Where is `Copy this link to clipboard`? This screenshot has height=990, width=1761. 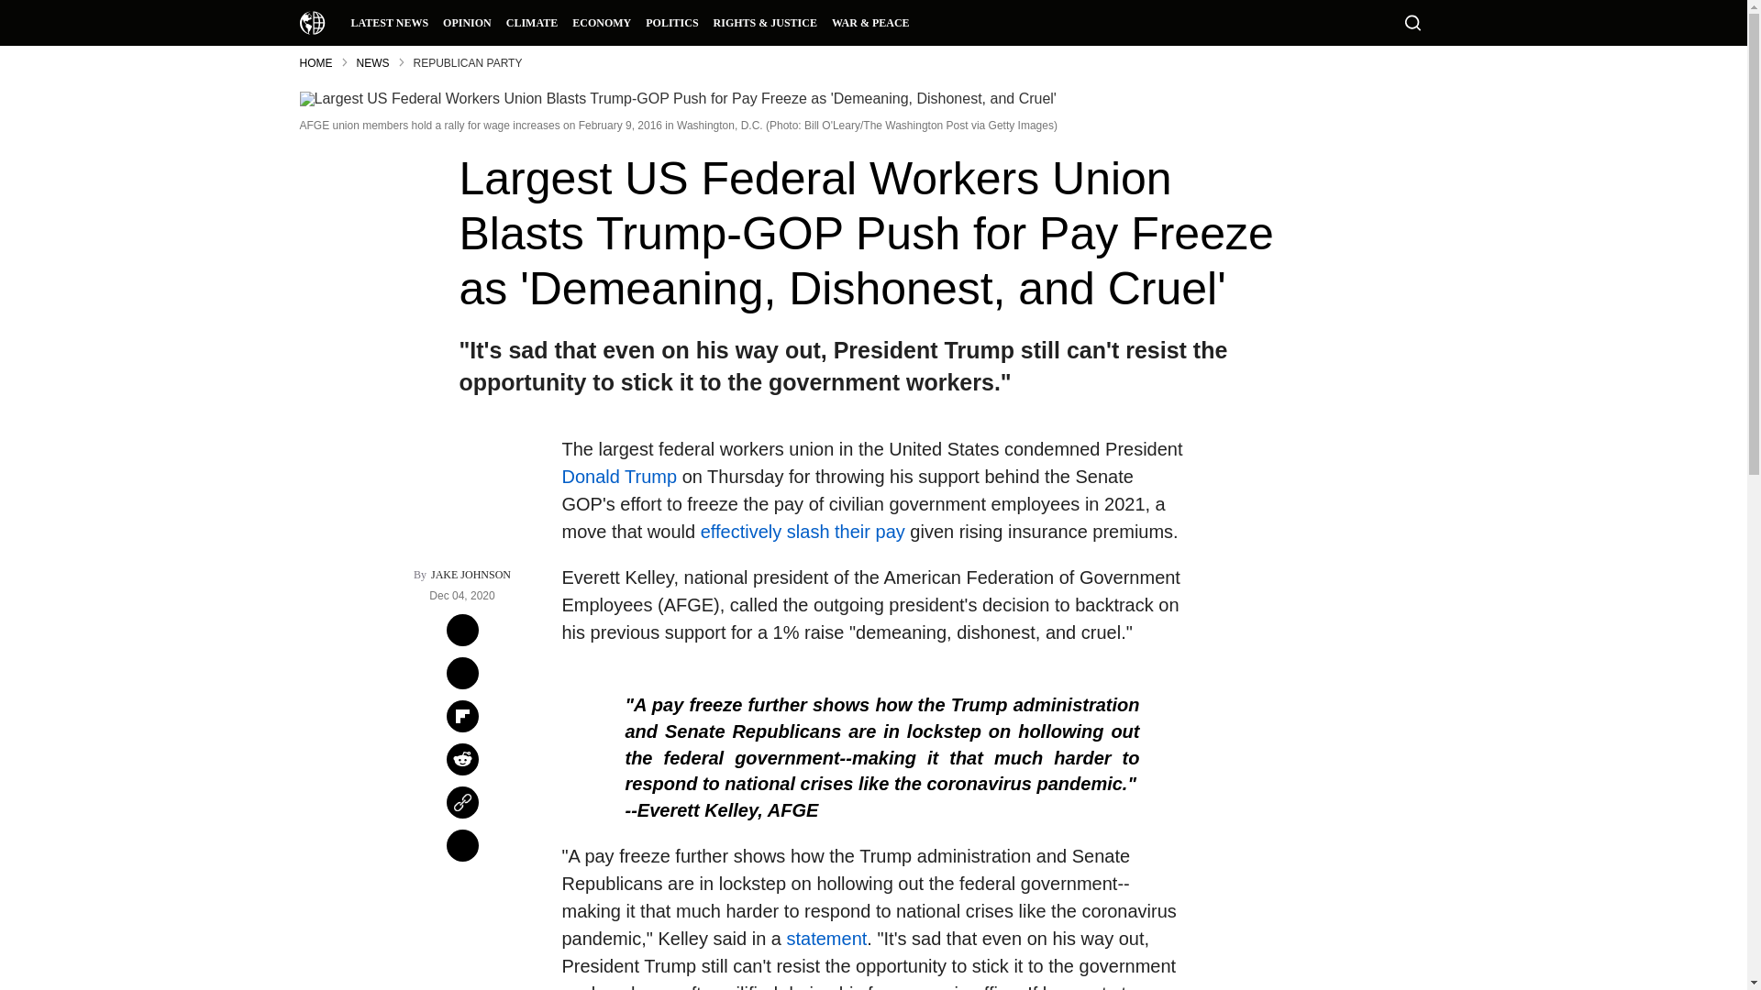
Copy this link to clipboard is located at coordinates (462, 802).